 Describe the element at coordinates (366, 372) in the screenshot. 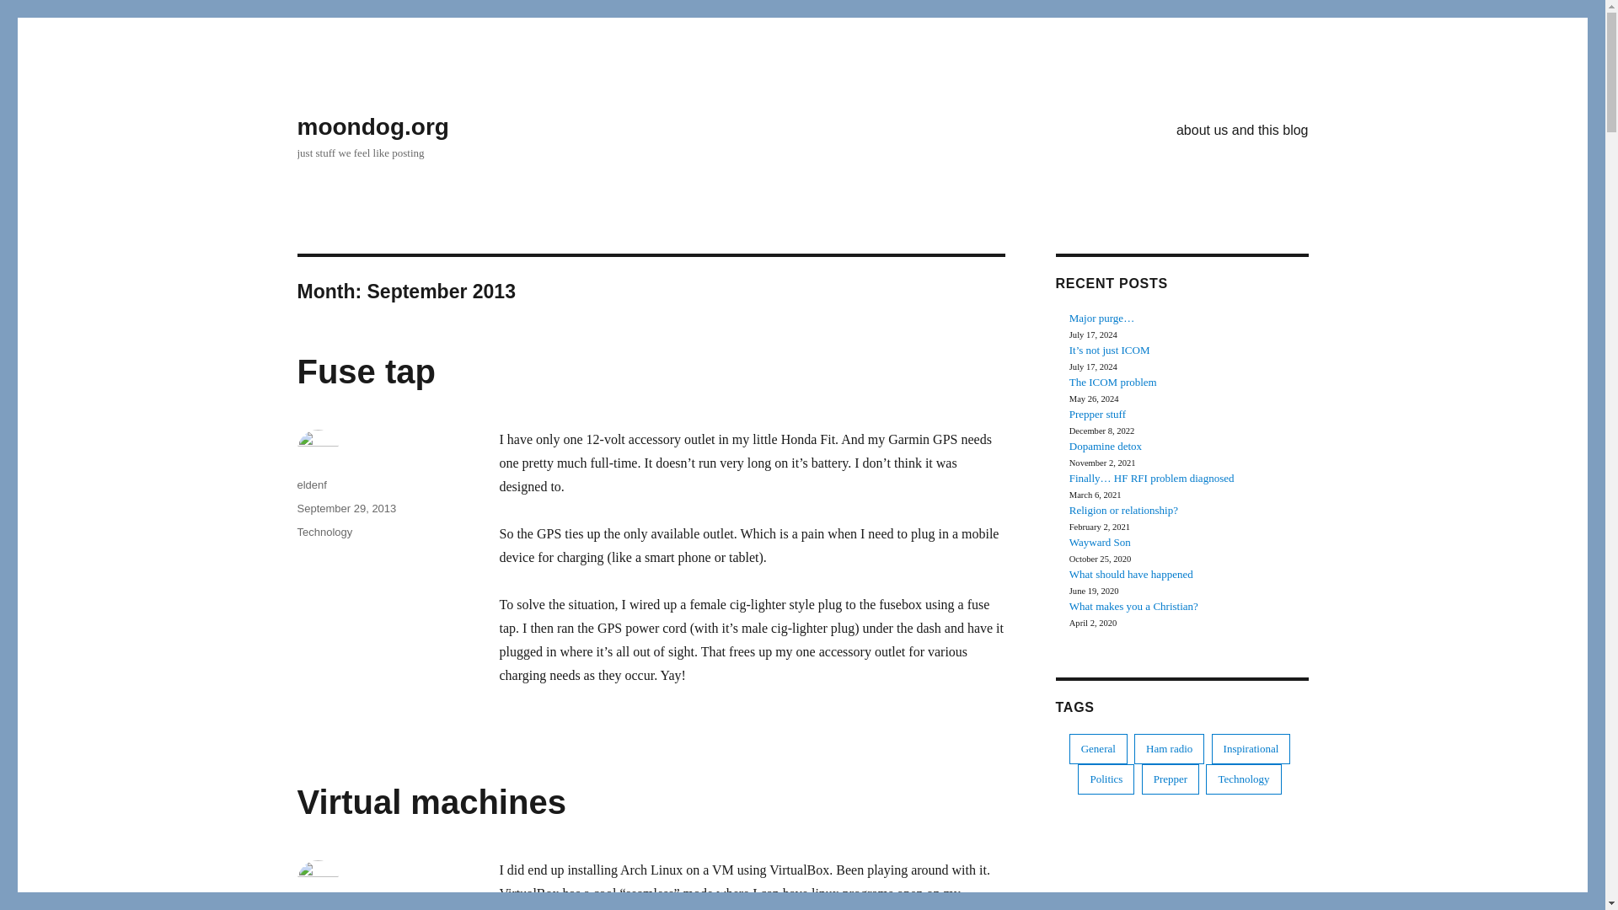

I see `Fuse tap` at that location.